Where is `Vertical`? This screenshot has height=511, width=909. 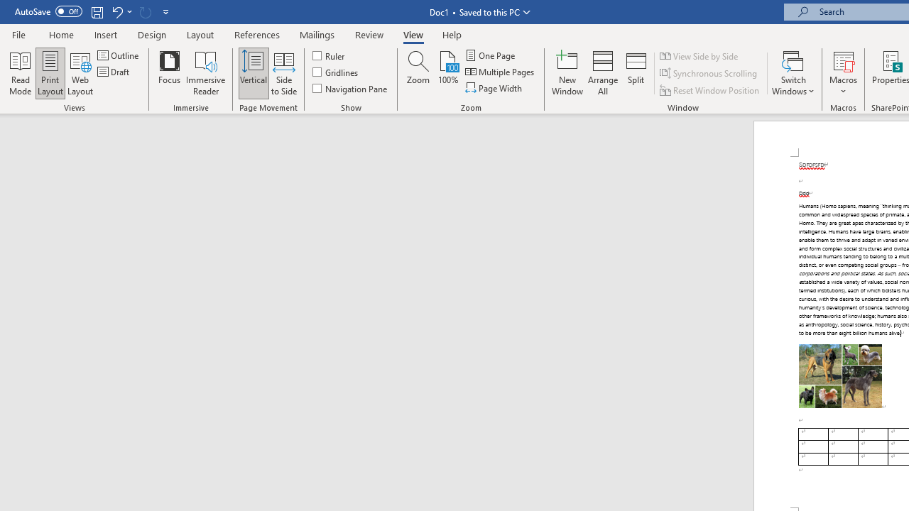 Vertical is located at coordinates (253, 72).